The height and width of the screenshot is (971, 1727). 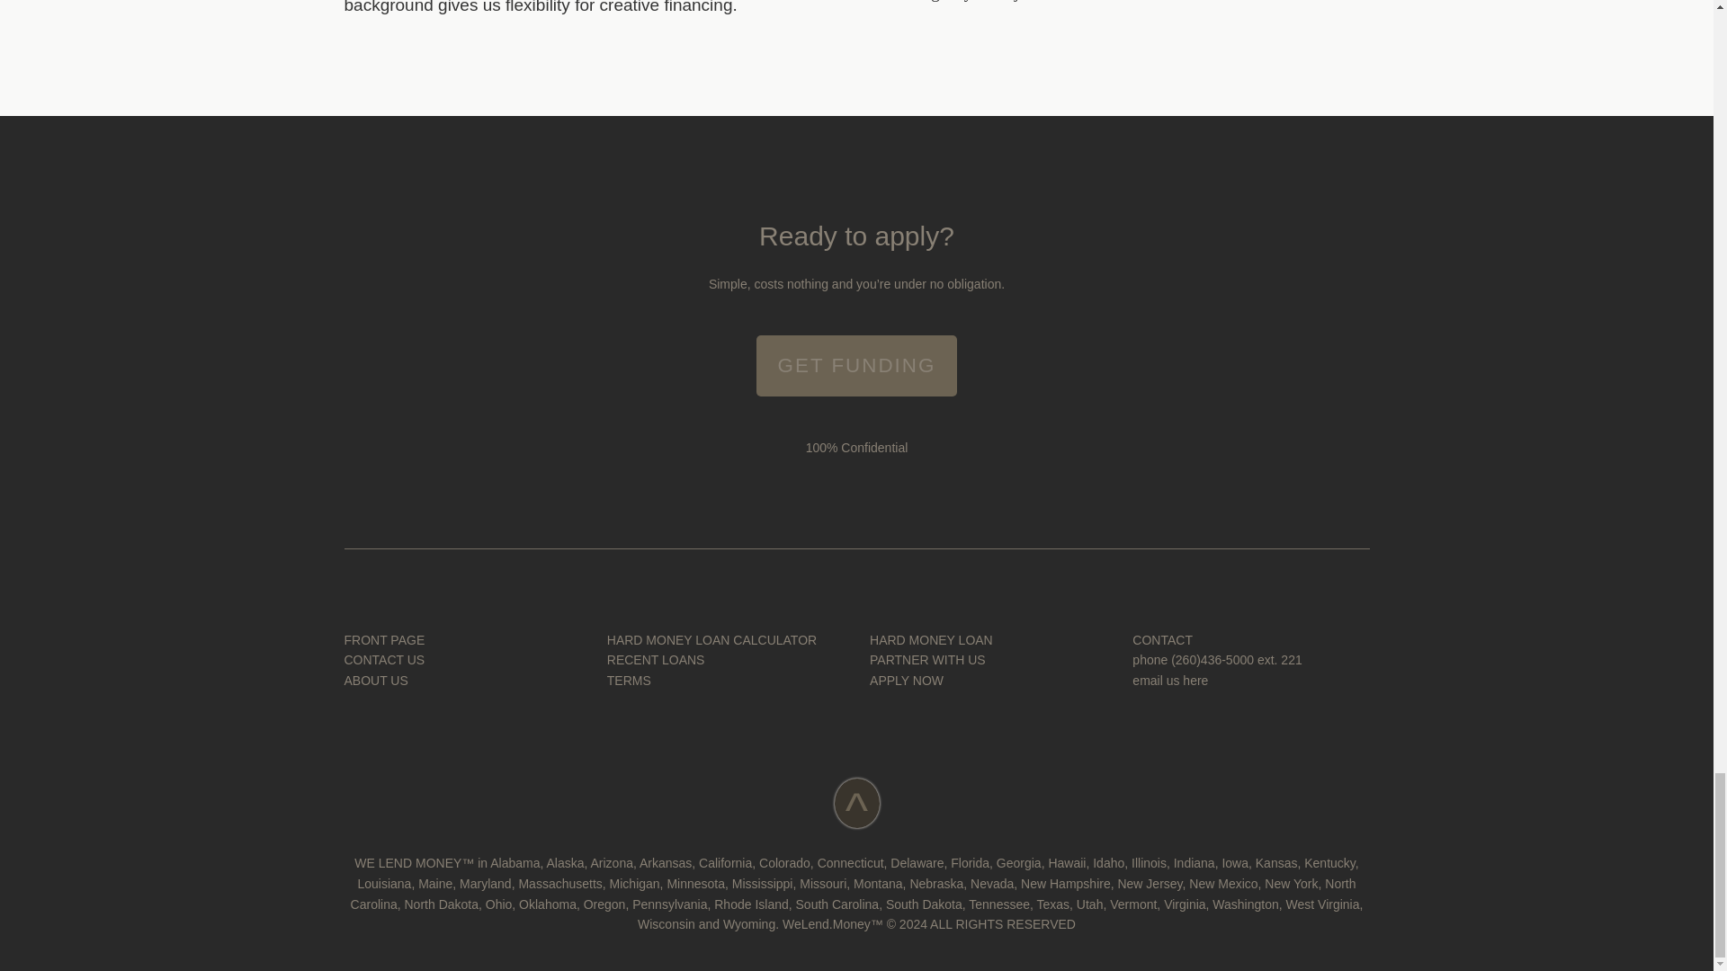 What do you see at coordinates (907, 680) in the screenshot?
I see `APPLY NOW` at bounding box center [907, 680].